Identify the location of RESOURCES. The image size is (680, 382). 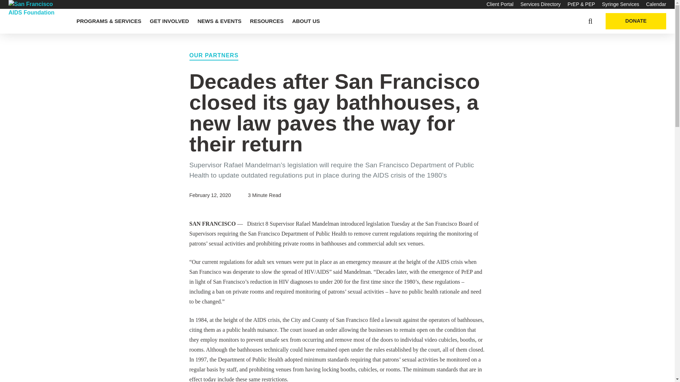
(267, 21).